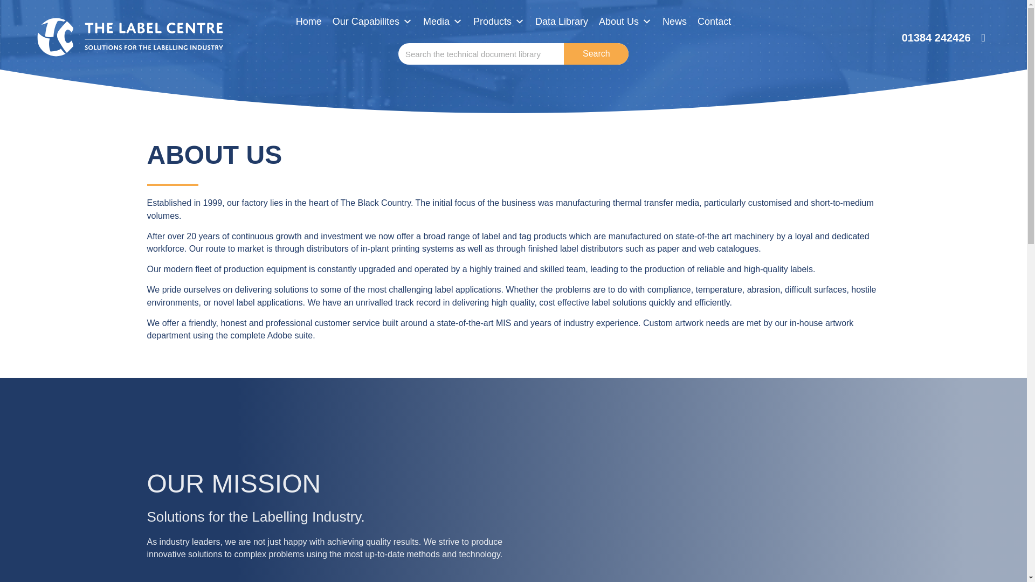 The image size is (1035, 582). Describe the element at coordinates (443, 22) in the screenshot. I see `Media` at that location.